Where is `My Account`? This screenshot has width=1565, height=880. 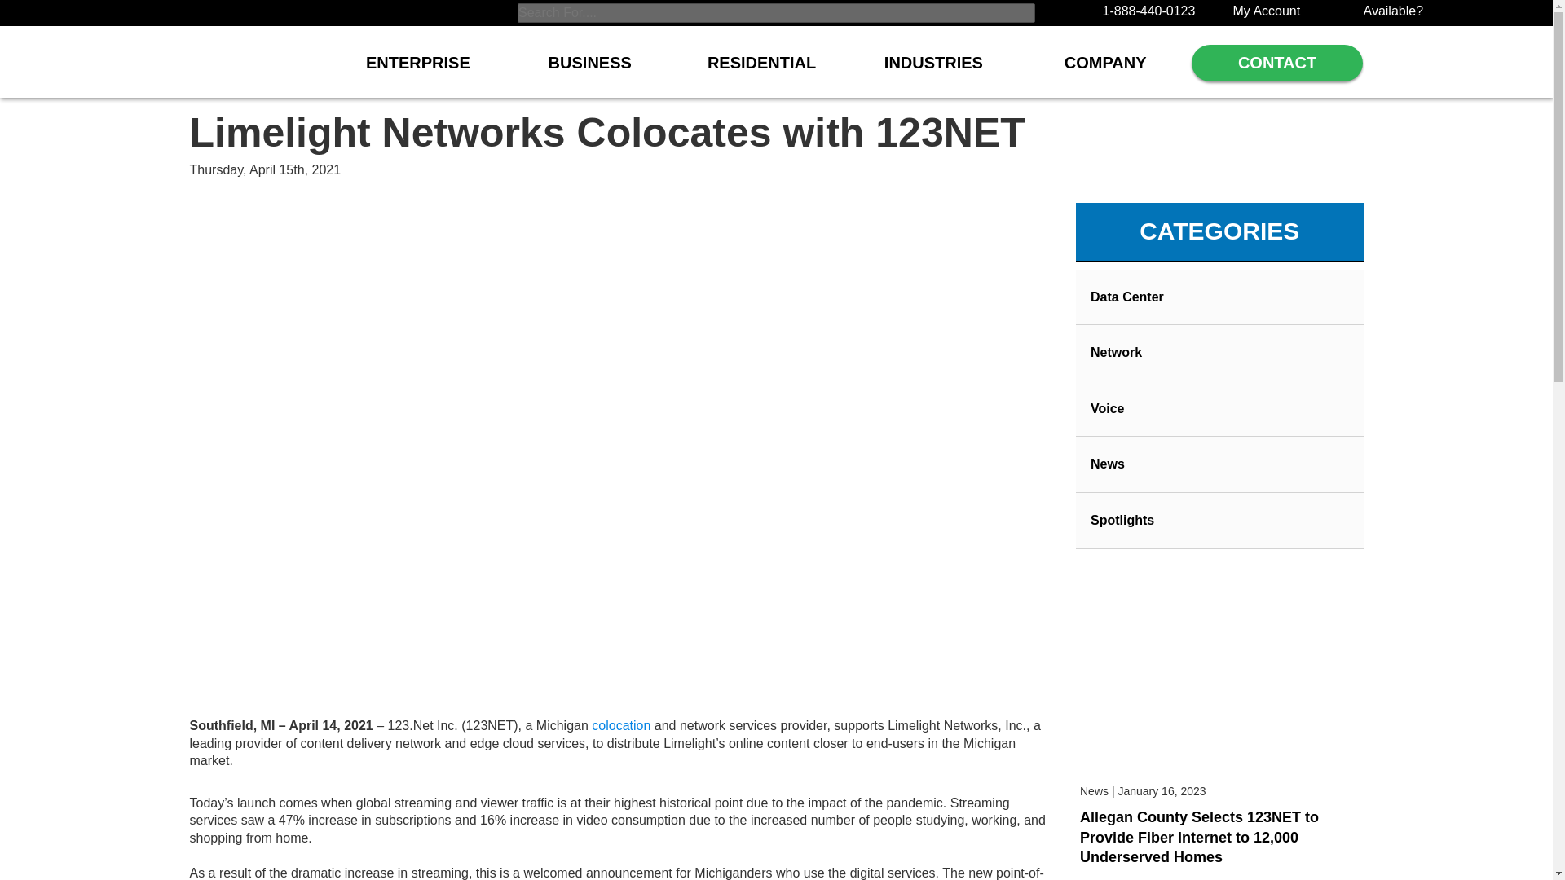
My Account is located at coordinates (1267, 11).